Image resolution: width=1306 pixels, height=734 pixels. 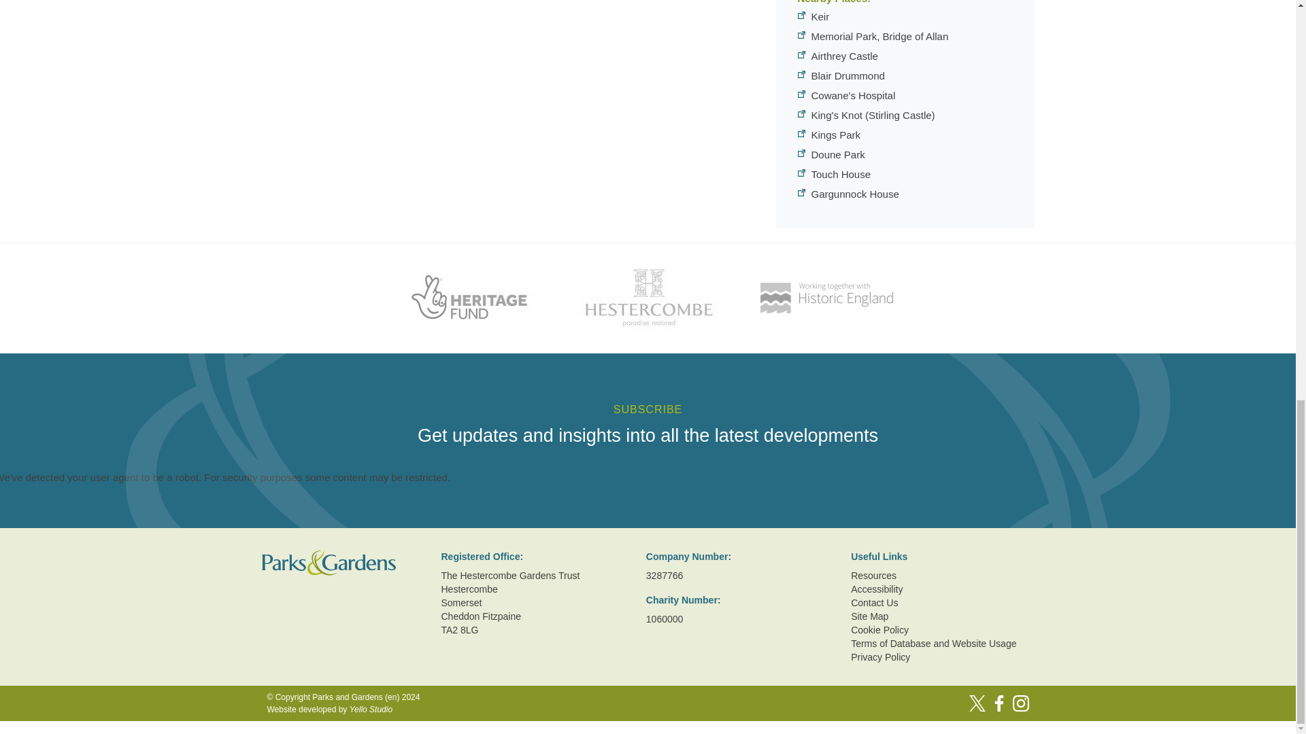 I want to click on Designed and developed by Yello Studio, so click(x=343, y=710).